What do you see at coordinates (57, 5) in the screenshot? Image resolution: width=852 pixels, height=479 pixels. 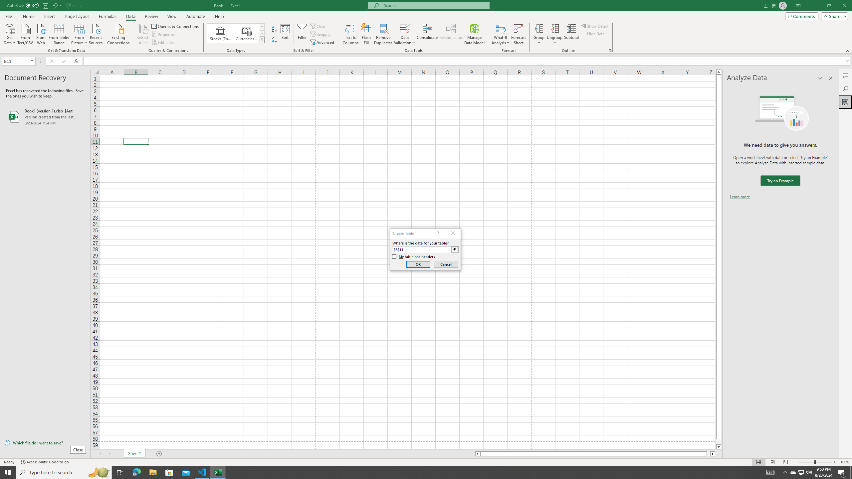 I see `Undo` at bounding box center [57, 5].